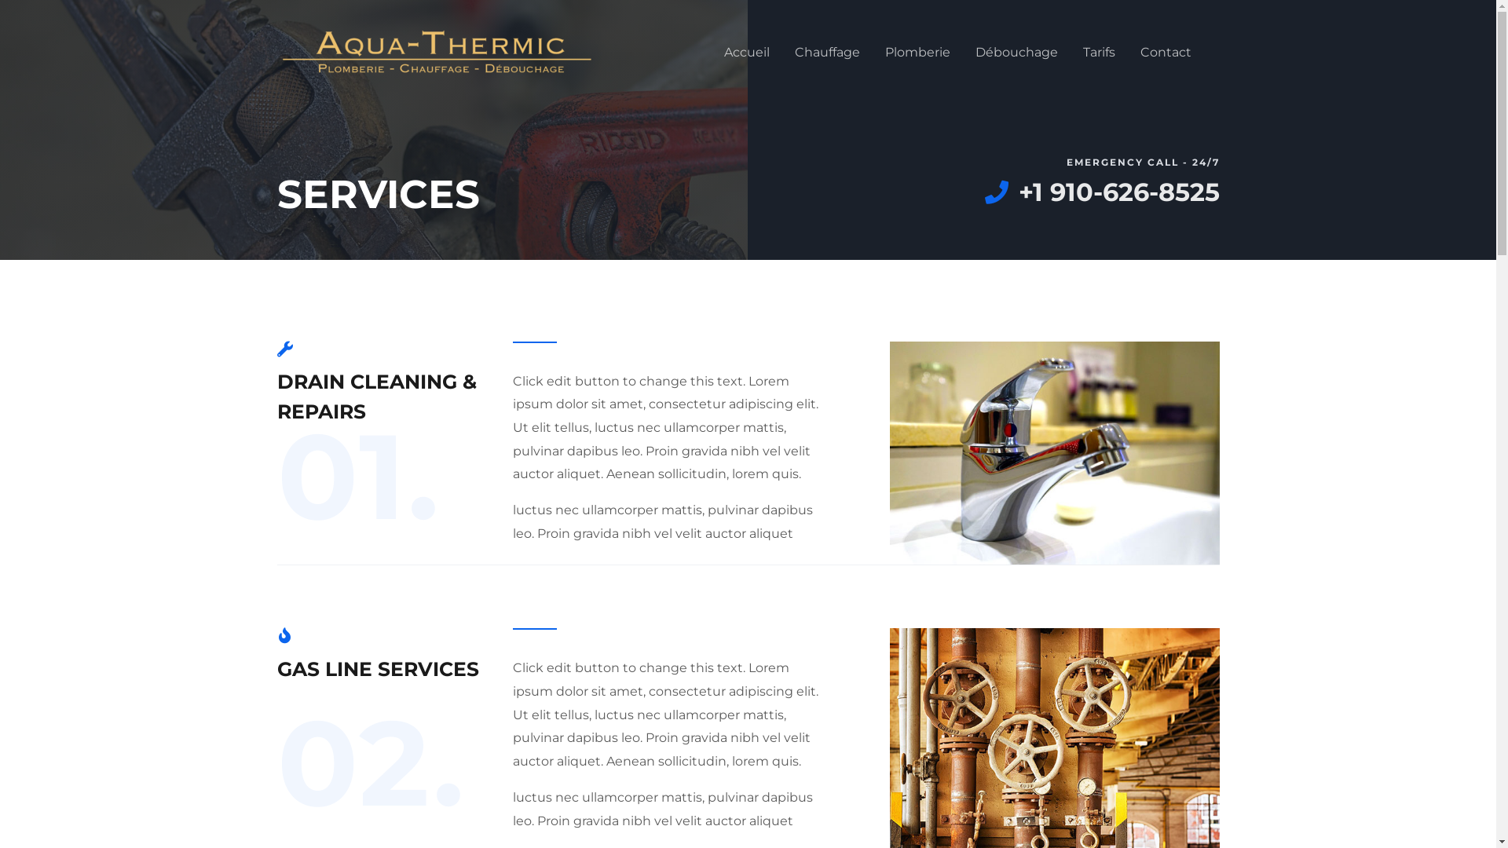  What do you see at coordinates (1098, 53) in the screenshot?
I see `Tarifs` at bounding box center [1098, 53].